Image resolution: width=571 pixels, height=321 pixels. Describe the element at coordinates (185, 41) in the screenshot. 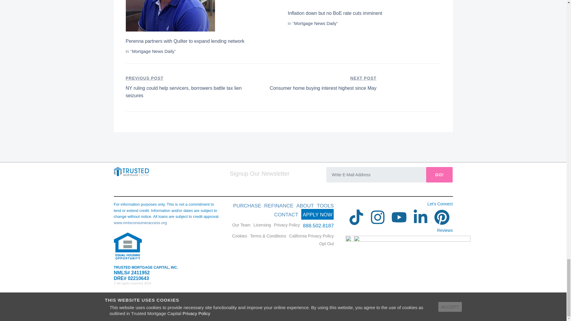

I see `PURCHASE` at that location.